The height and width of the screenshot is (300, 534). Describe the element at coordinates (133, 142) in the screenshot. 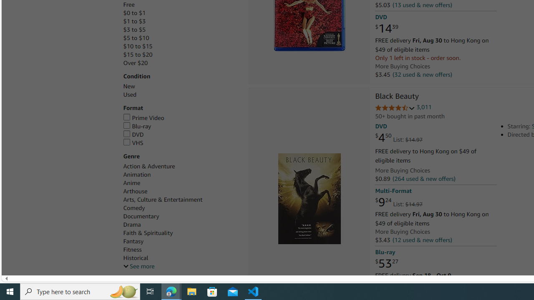

I see `VHS` at that location.